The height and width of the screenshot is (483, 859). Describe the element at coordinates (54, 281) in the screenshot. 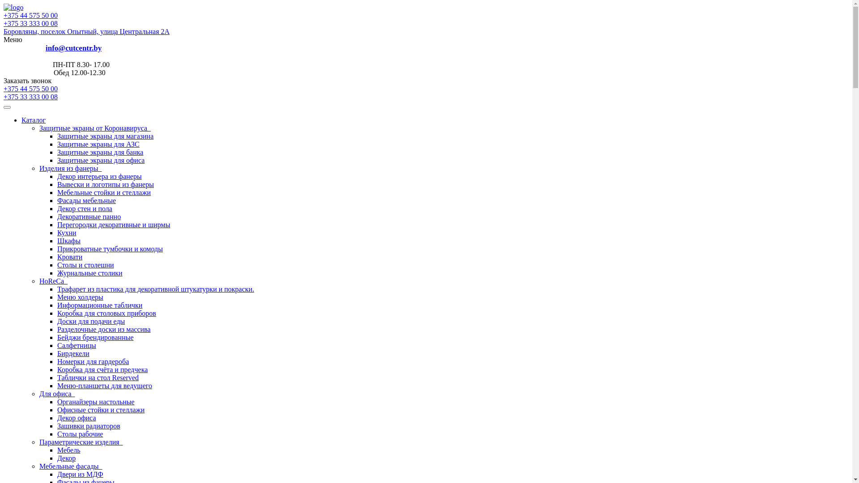

I see `HoReCa  ` at that location.